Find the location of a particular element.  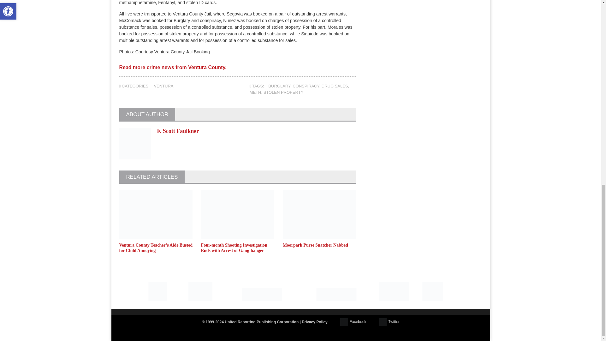

VENTURA is located at coordinates (163, 86).